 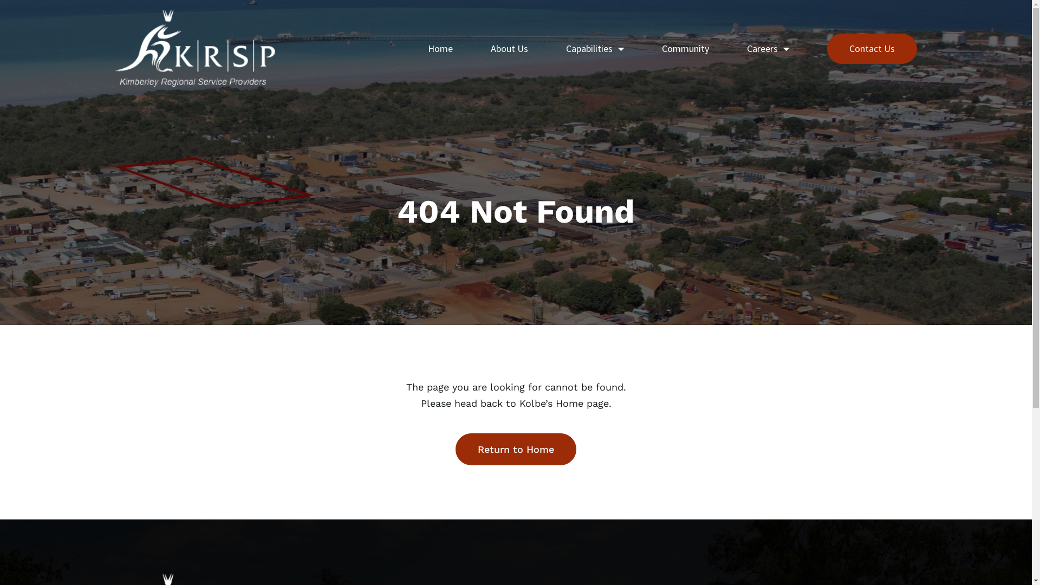 What do you see at coordinates (440, 49) in the screenshot?
I see `Home` at bounding box center [440, 49].